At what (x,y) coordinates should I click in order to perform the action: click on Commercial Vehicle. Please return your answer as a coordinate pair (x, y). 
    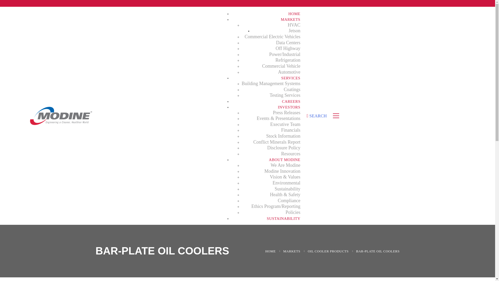
    Looking at the image, I should click on (271, 66).